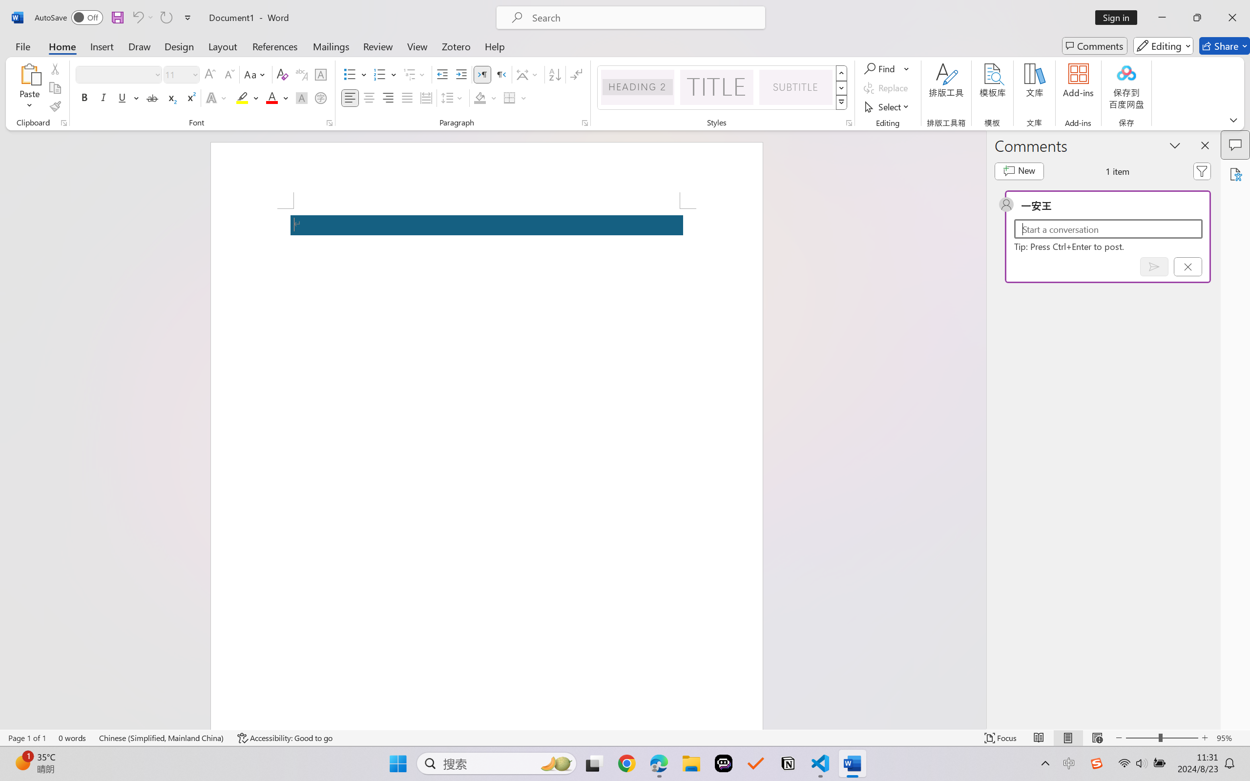  Describe the element at coordinates (1187, 267) in the screenshot. I see `Cancel` at that location.